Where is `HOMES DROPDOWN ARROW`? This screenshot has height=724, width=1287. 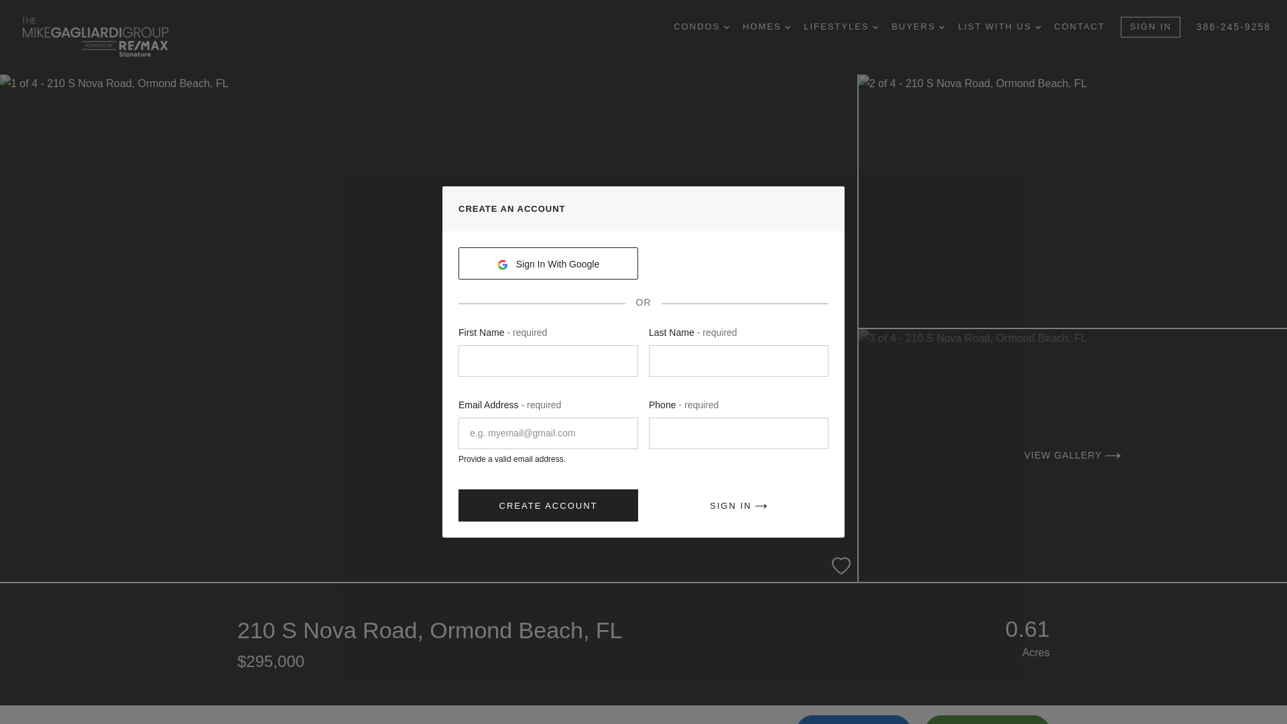 HOMES DROPDOWN ARROW is located at coordinates (765, 27).